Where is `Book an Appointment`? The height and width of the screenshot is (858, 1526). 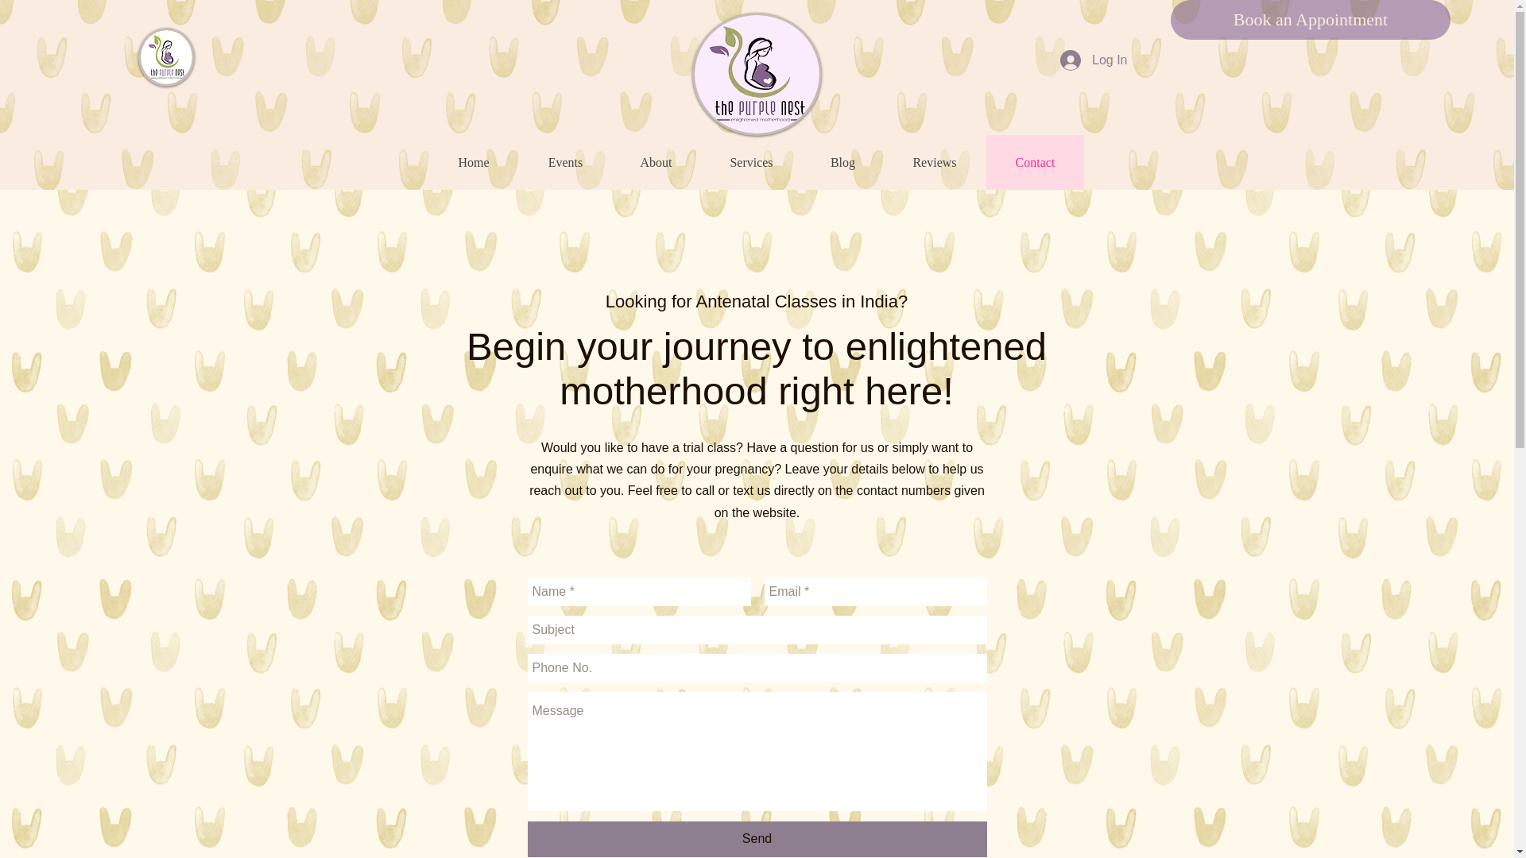 Book an Appointment is located at coordinates (1310, 19).